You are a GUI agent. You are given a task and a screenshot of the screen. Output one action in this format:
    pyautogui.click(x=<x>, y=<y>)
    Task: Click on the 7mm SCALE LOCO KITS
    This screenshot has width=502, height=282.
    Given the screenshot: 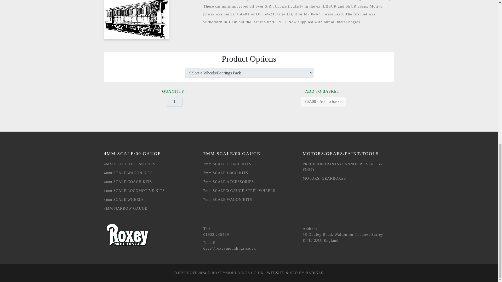 What is the action you would take?
    pyautogui.click(x=249, y=173)
    